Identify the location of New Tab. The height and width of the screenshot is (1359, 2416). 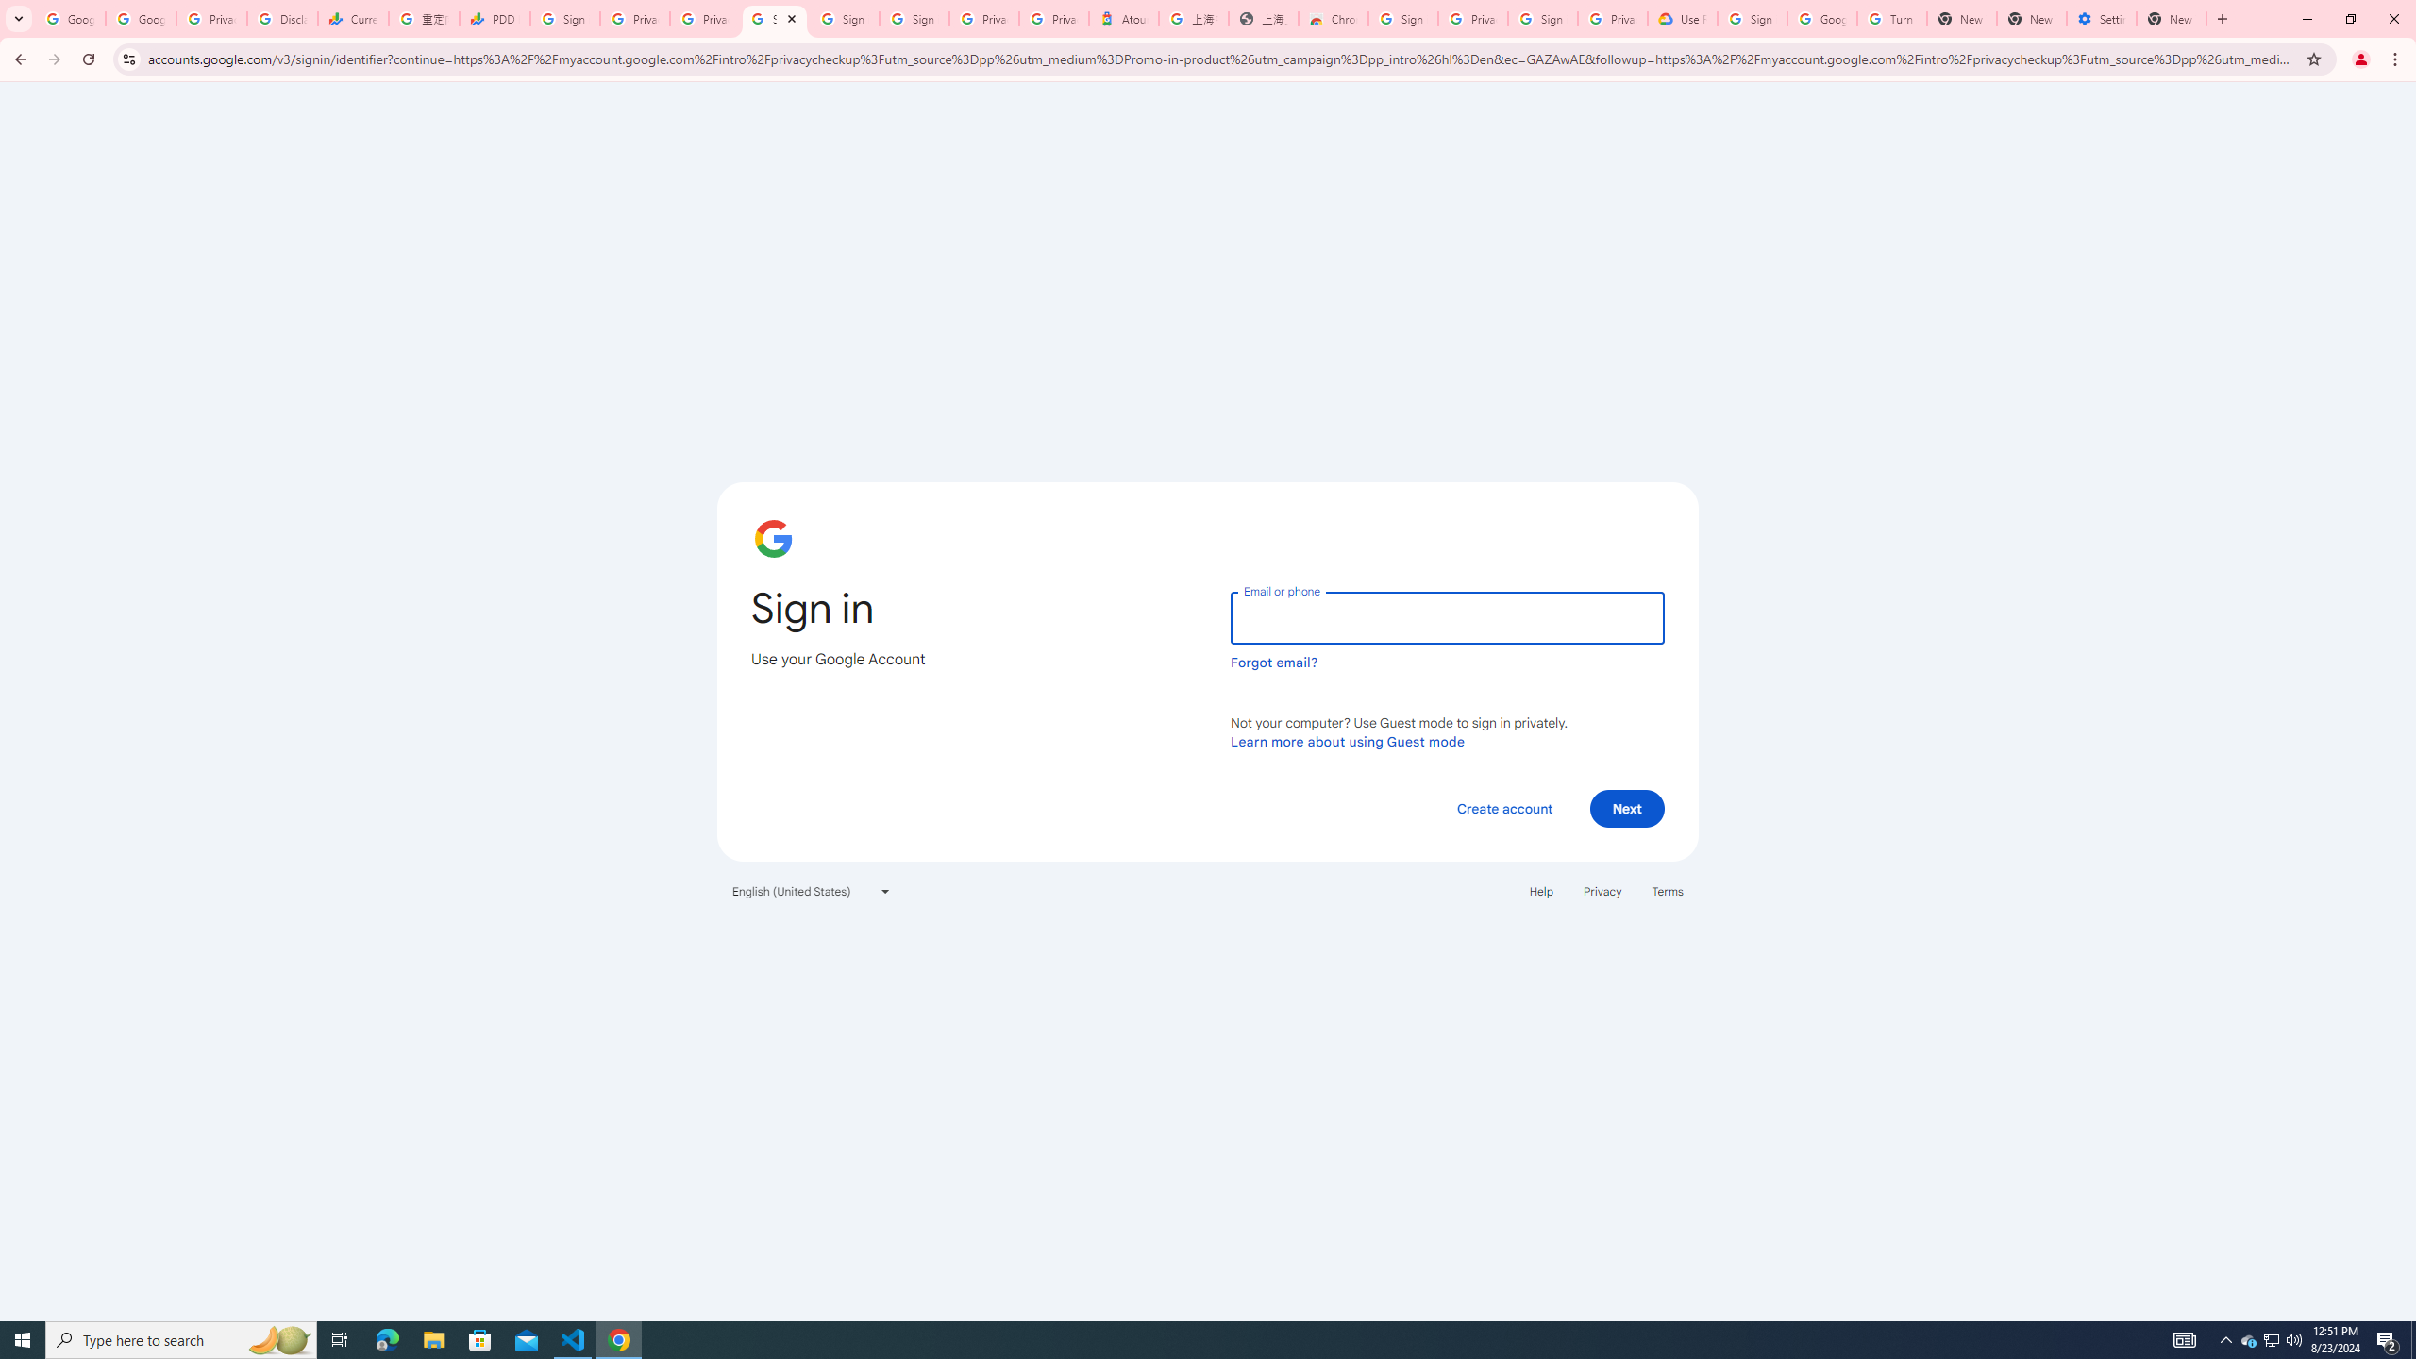
(2172, 19).